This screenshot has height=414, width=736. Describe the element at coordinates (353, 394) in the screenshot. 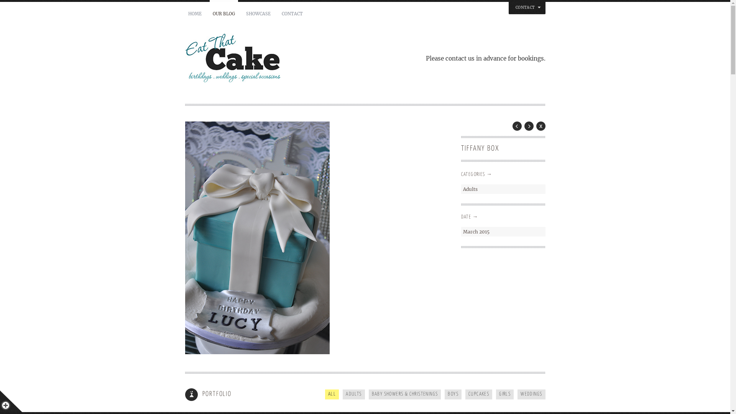

I see `ADULTS` at that location.